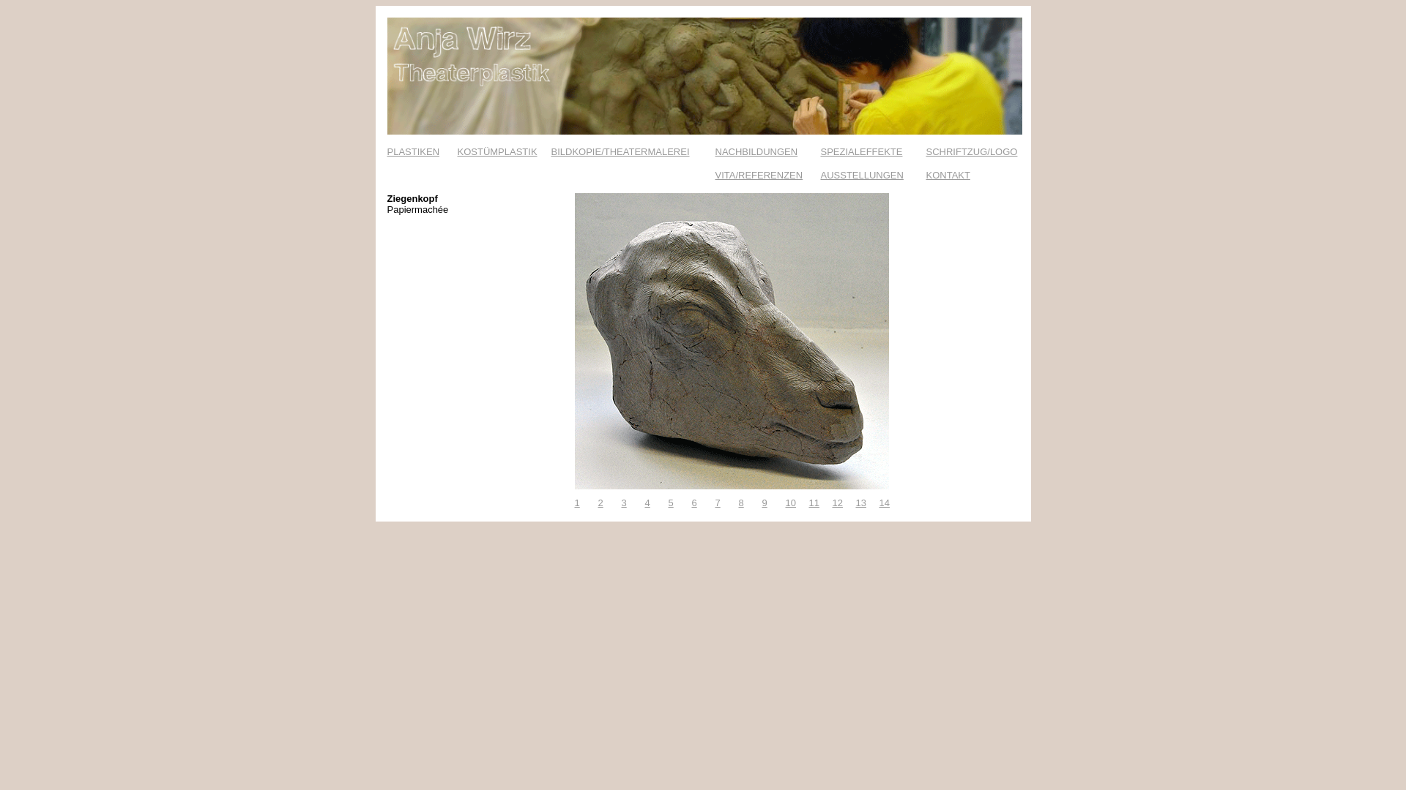 The height and width of the screenshot is (790, 1406). What do you see at coordinates (861, 152) in the screenshot?
I see `SPEZIALEFFEKTE` at bounding box center [861, 152].